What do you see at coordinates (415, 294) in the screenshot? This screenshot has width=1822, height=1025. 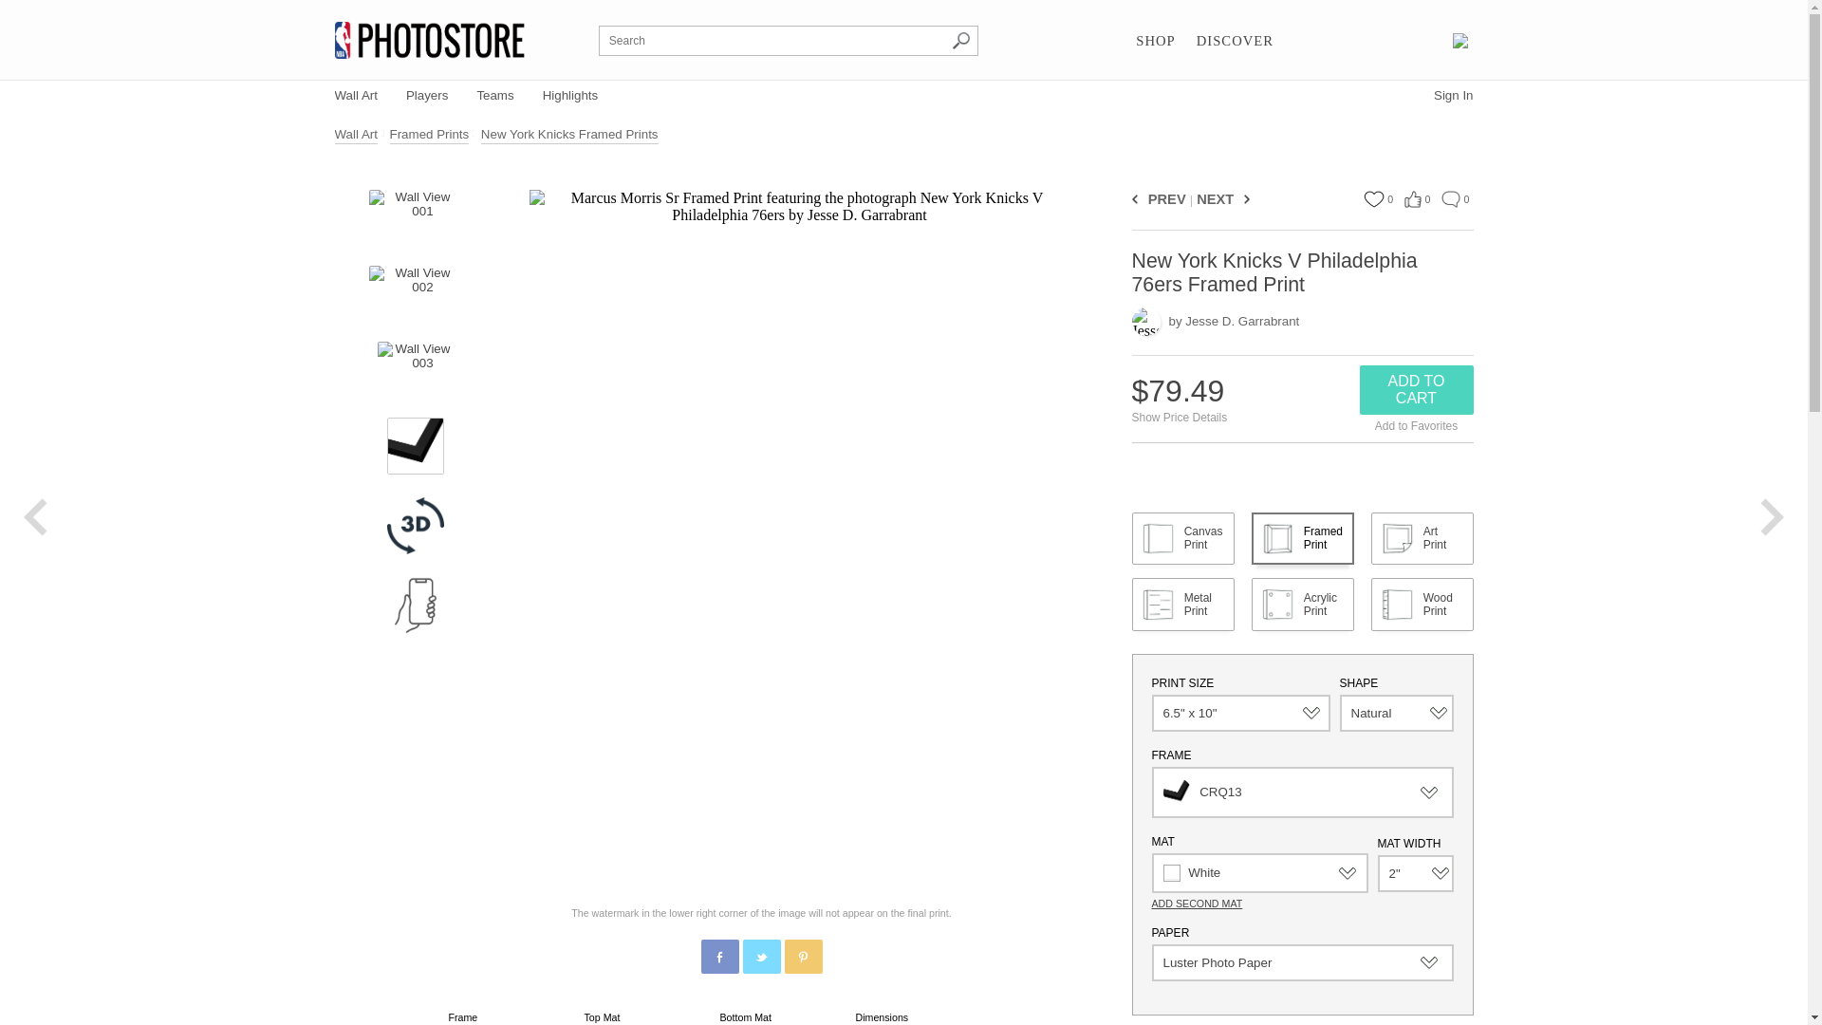 I see `Wall View 002` at bounding box center [415, 294].